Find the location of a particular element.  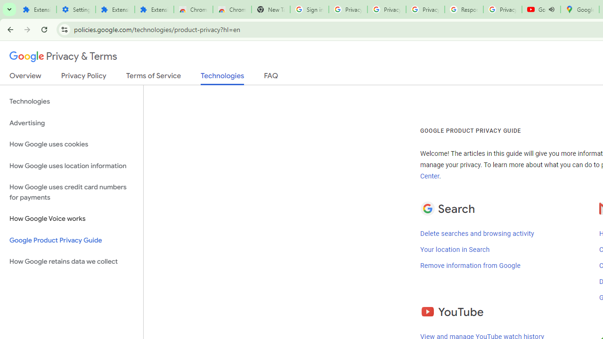

How Google retains data we collect is located at coordinates (72, 261).